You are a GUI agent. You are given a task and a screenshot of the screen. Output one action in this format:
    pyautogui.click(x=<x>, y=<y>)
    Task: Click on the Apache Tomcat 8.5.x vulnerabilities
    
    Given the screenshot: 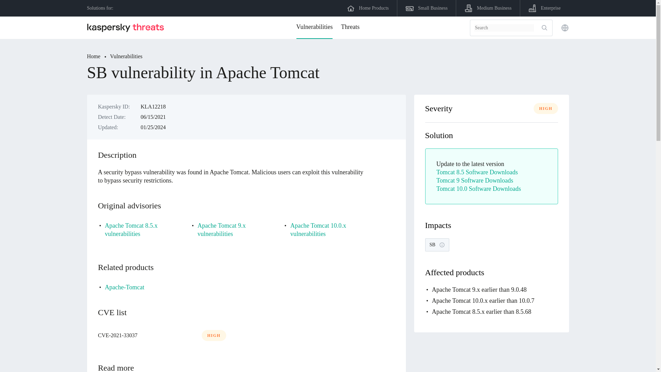 What is the action you would take?
    pyautogui.click(x=142, y=229)
    